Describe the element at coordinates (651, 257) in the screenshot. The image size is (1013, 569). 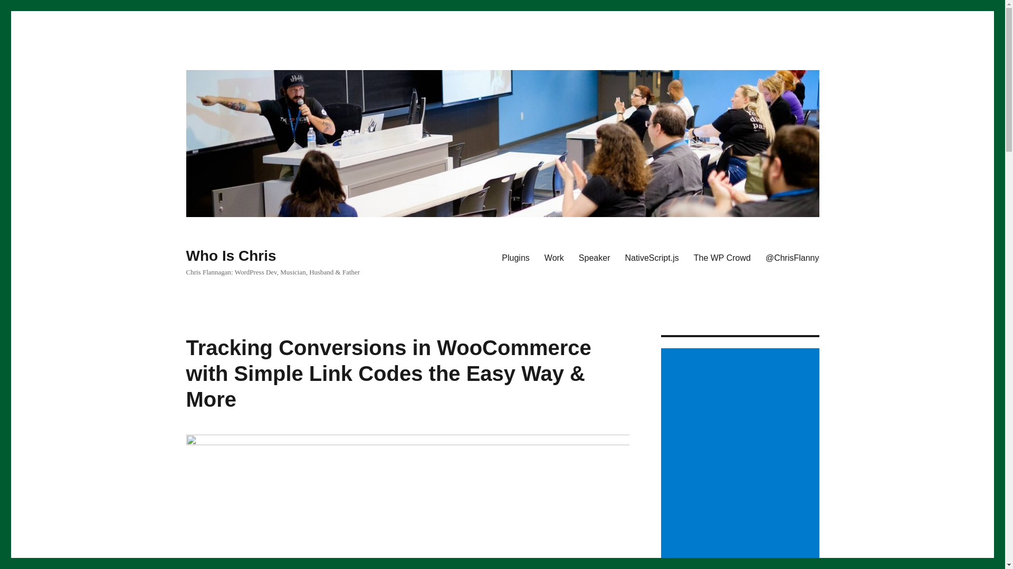
I see `NativeScript.js` at that location.